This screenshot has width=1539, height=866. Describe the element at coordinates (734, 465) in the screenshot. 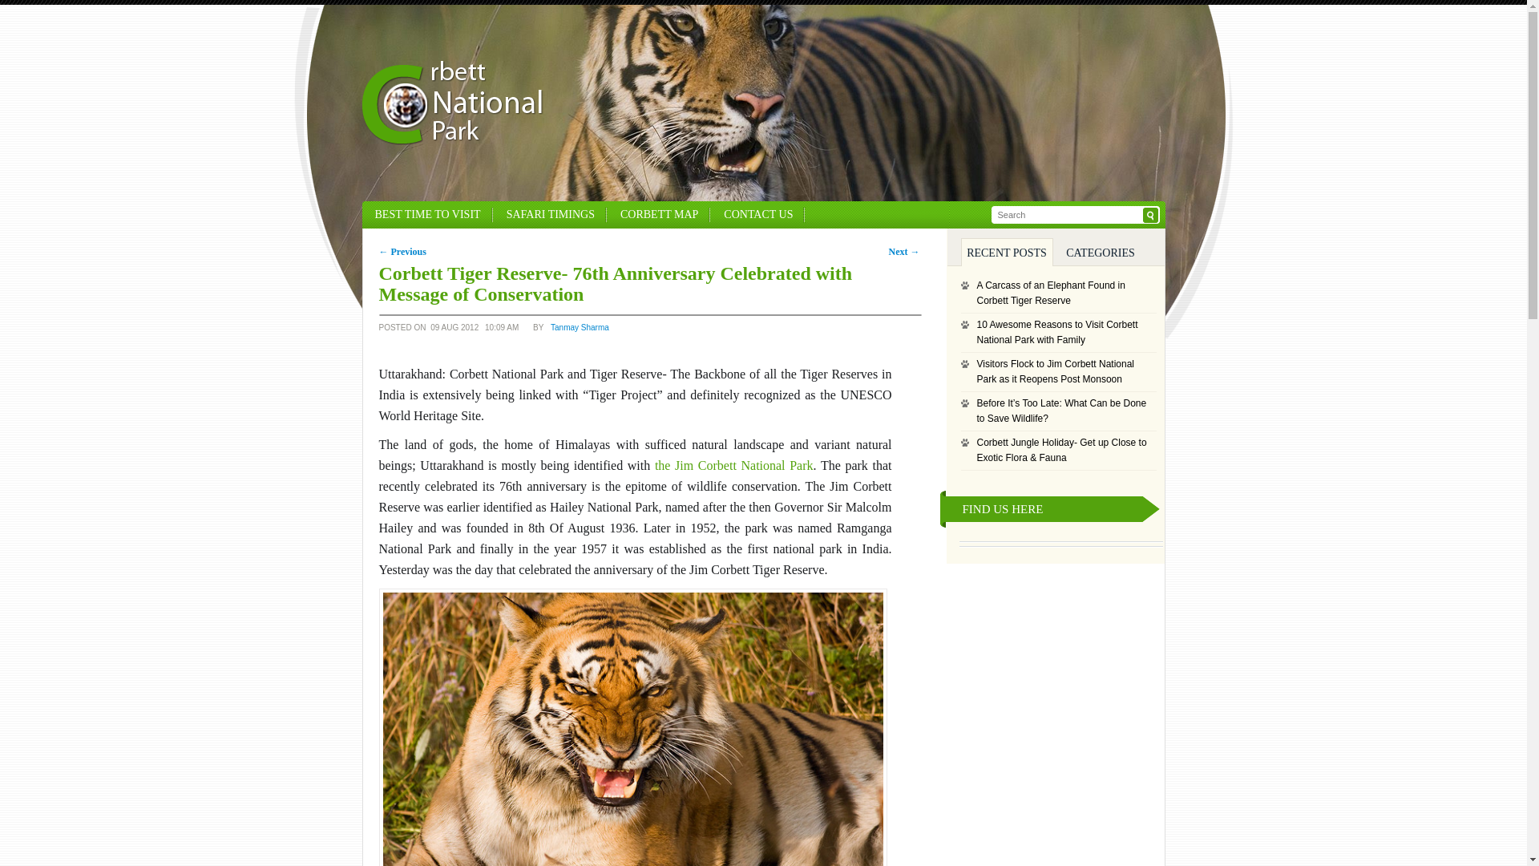

I see `the Jim Corbett National Park` at that location.